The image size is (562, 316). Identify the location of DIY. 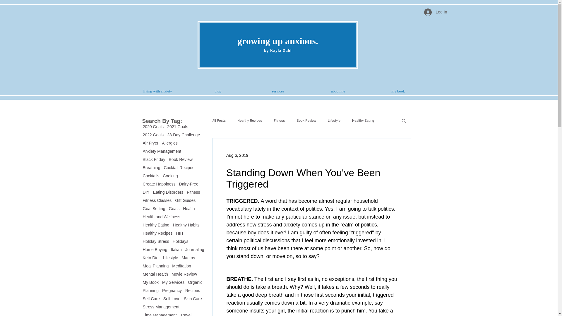
(146, 192).